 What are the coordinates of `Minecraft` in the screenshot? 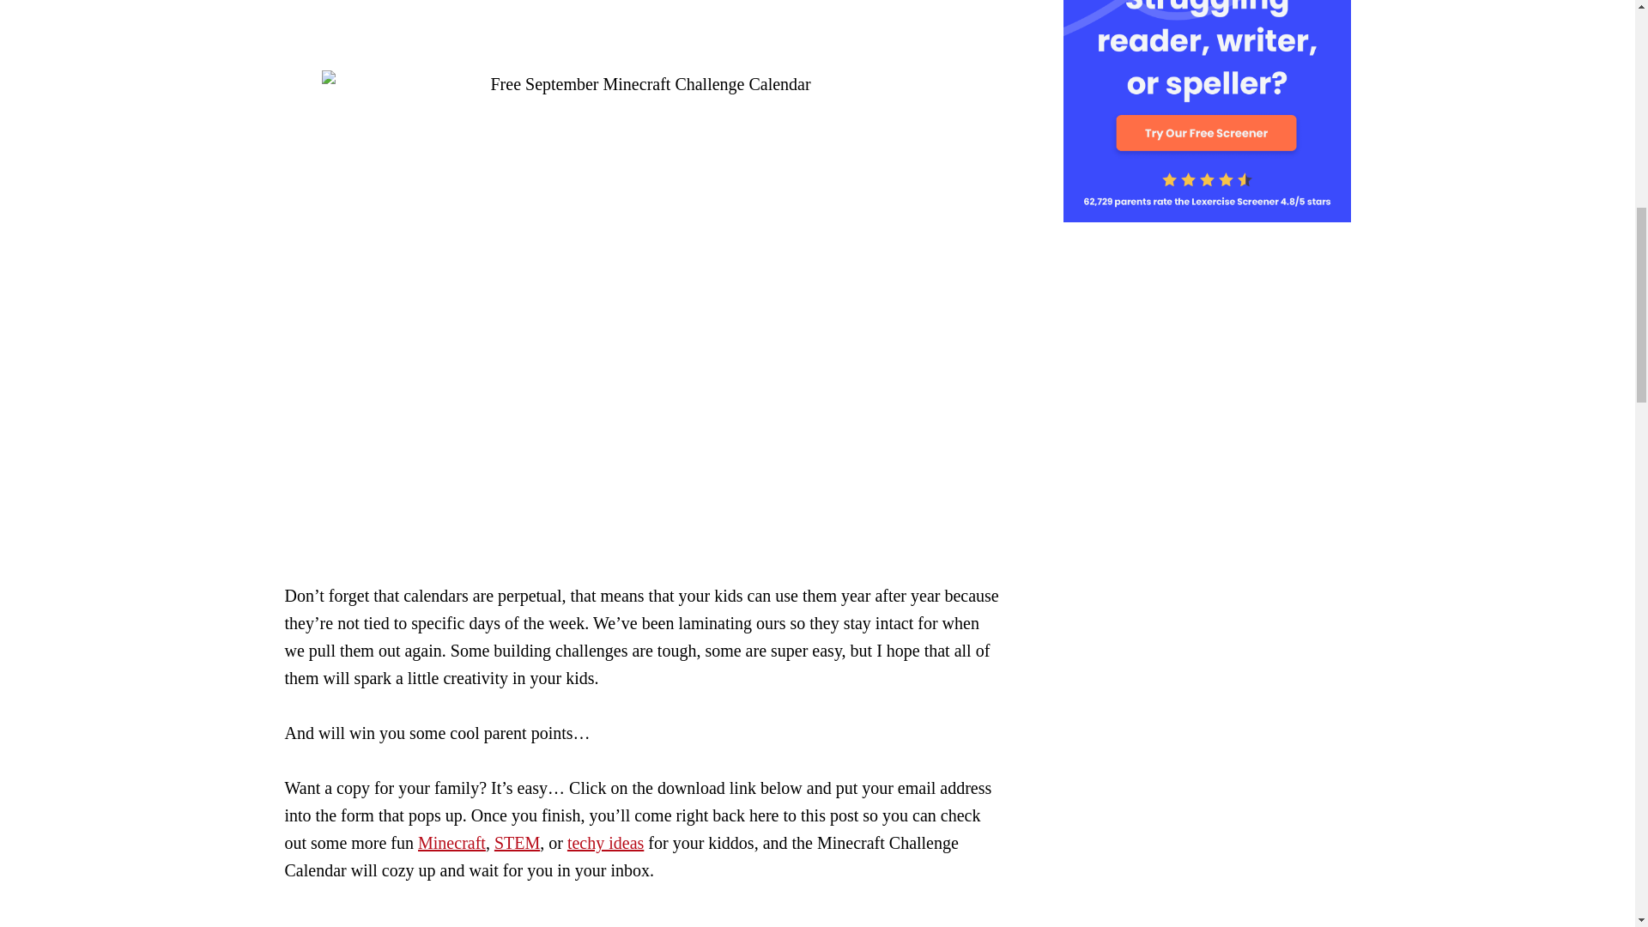 It's located at (451, 842).